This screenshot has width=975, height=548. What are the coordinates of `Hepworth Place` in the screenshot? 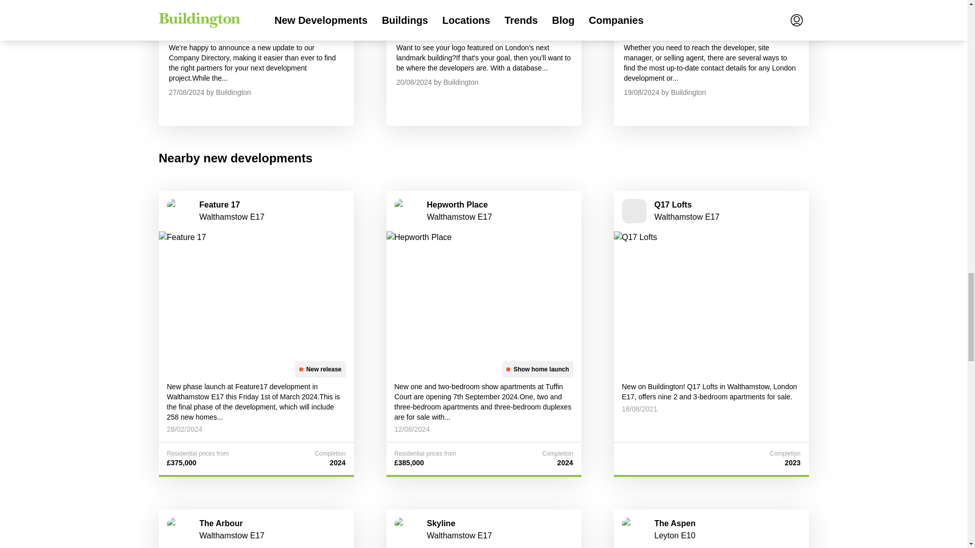 It's located at (457, 204).